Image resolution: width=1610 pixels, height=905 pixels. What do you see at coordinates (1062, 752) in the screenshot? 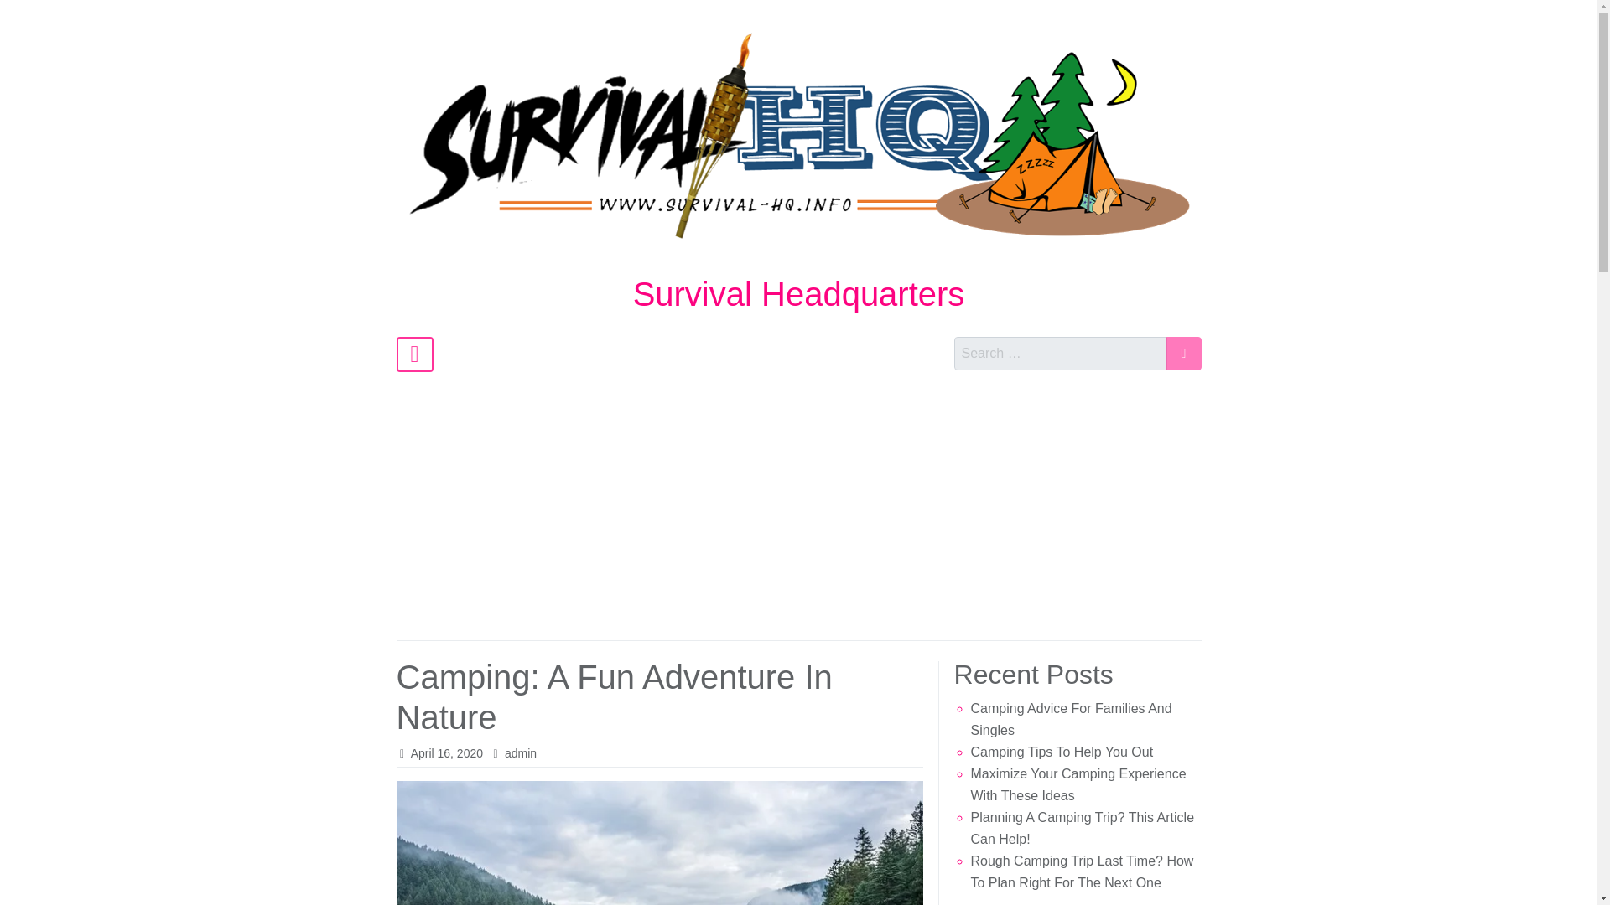
I see `Camping Tips To Help You Out` at bounding box center [1062, 752].